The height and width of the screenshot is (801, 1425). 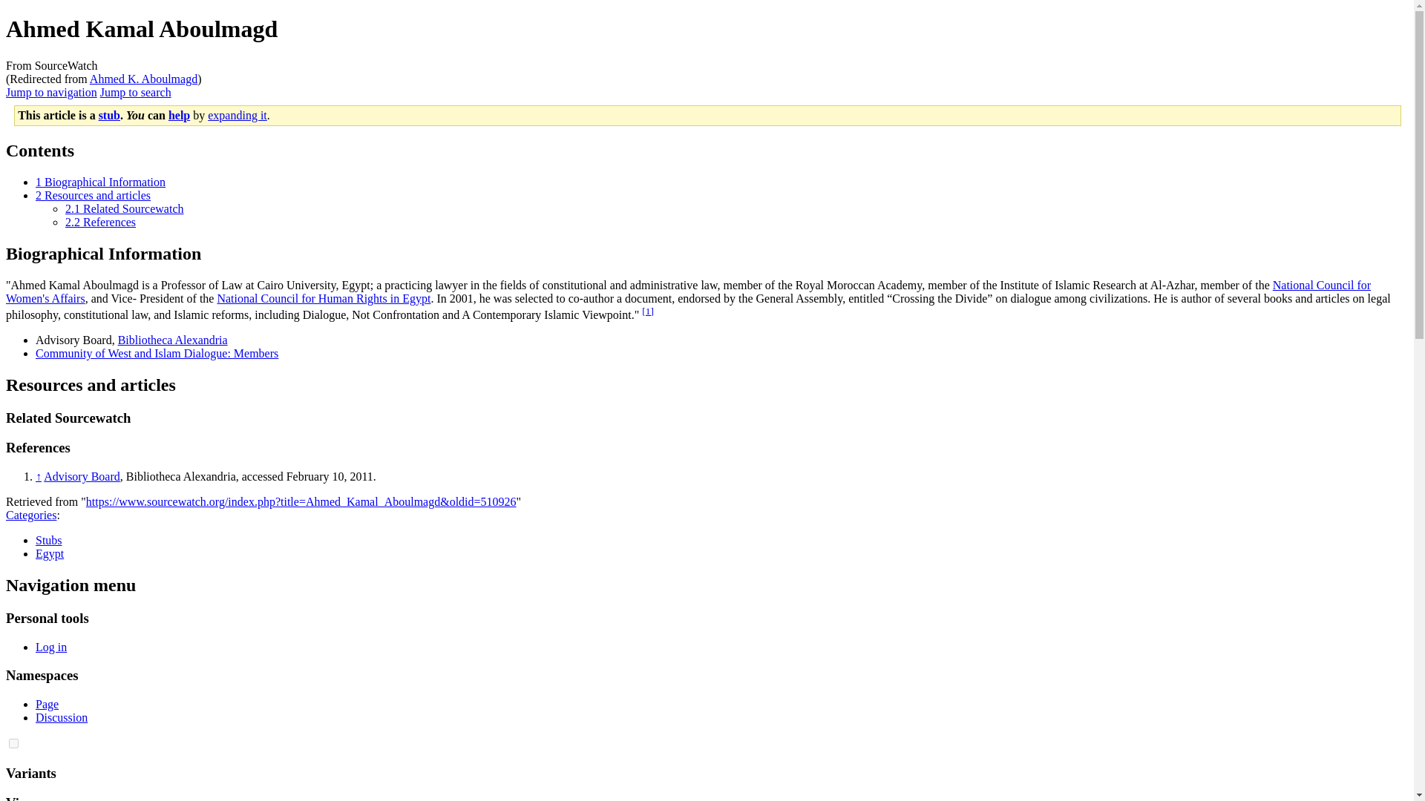 What do you see at coordinates (49, 540) in the screenshot?
I see `Stubs` at bounding box center [49, 540].